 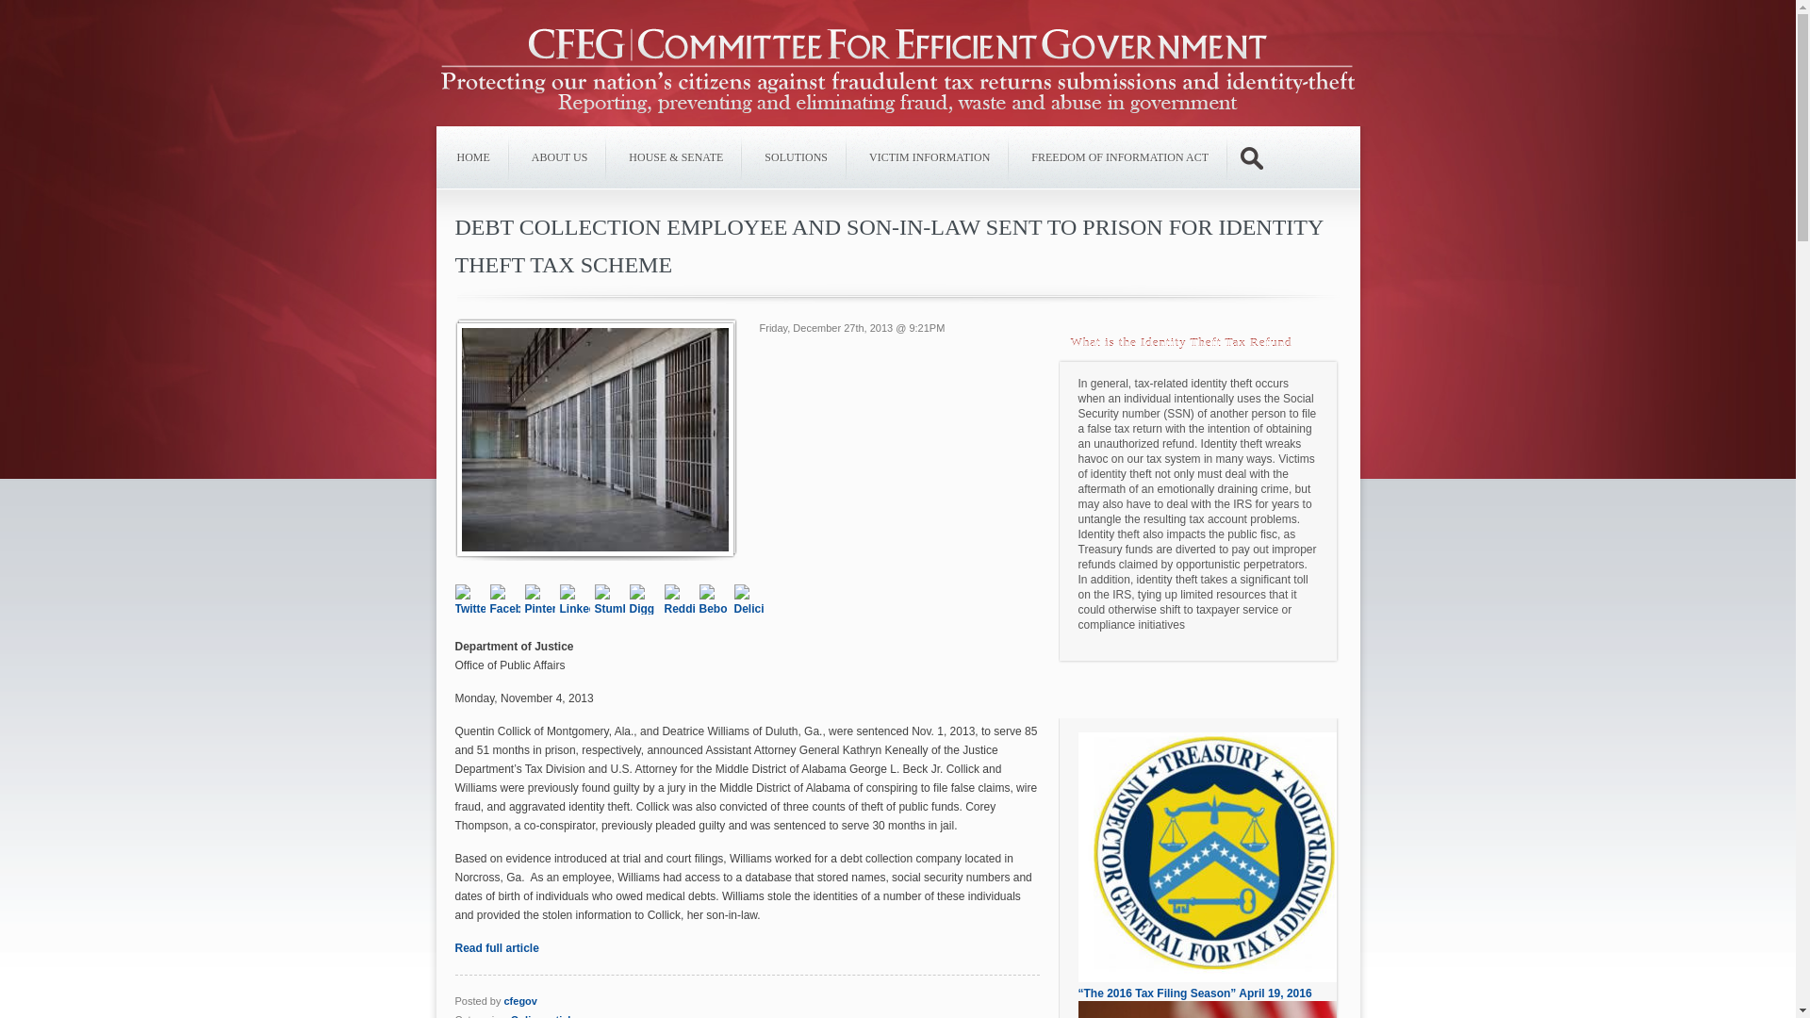 What do you see at coordinates (681, 597) in the screenshot?
I see `Reddit` at bounding box center [681, 597].